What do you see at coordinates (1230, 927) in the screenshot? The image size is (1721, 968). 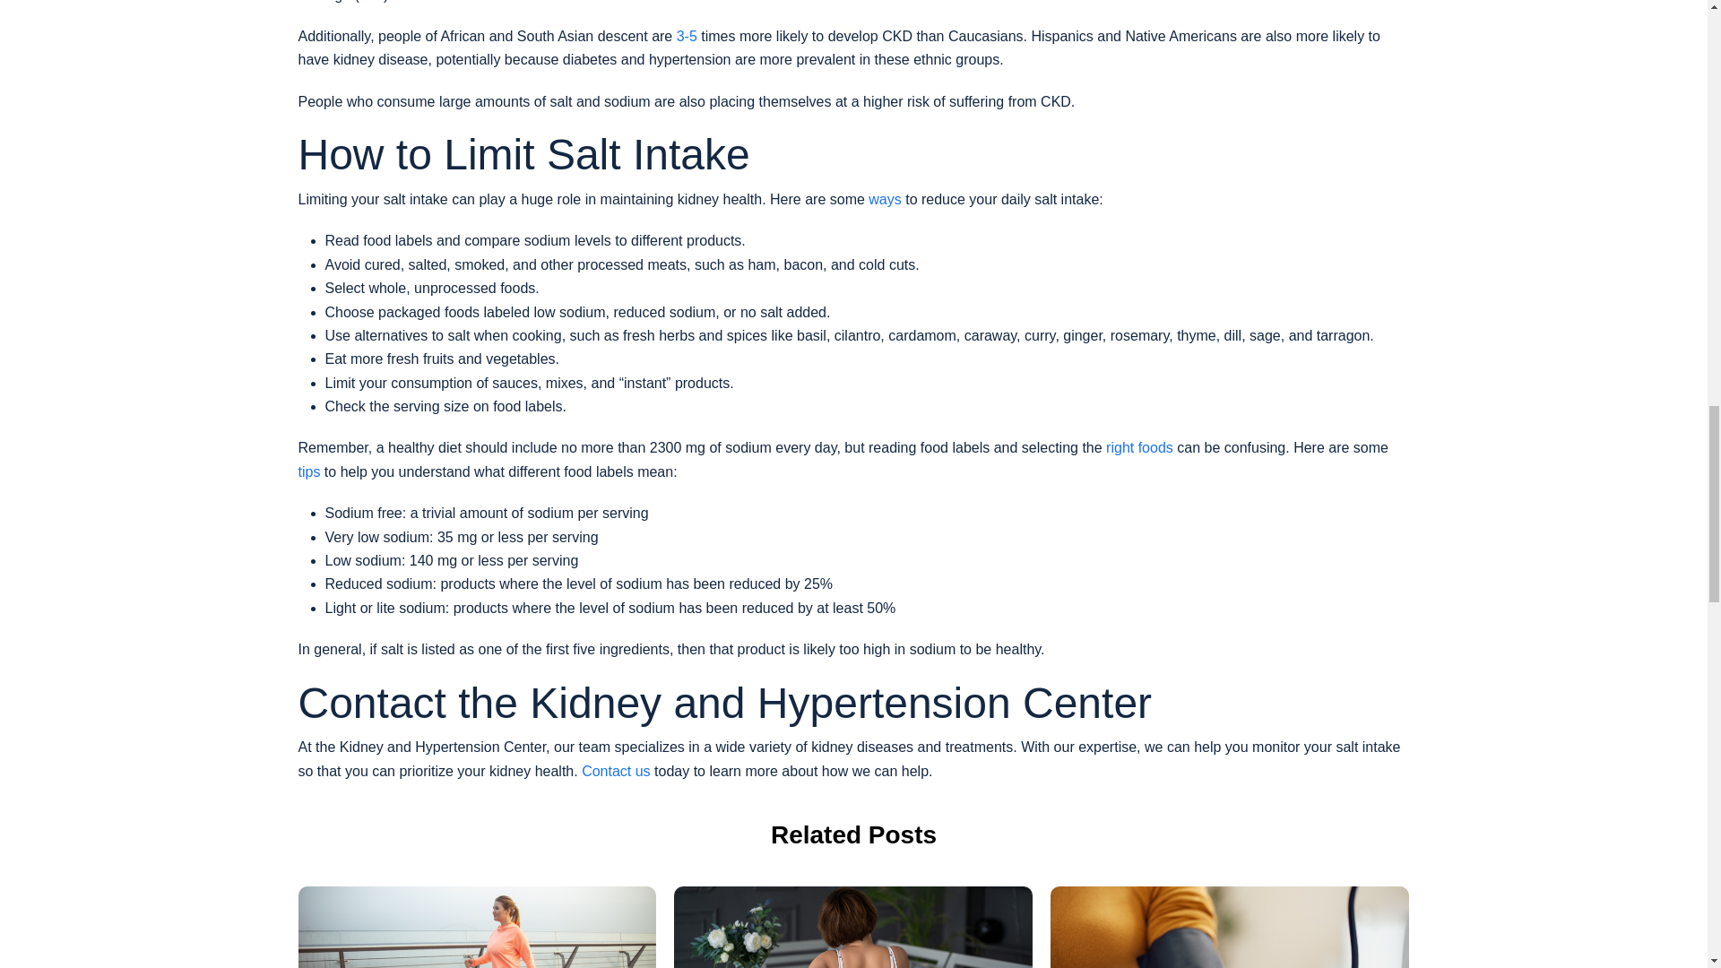 I see `Can Anxiety Cause High Blood Pressure?` at bounding box center [1230, 927].